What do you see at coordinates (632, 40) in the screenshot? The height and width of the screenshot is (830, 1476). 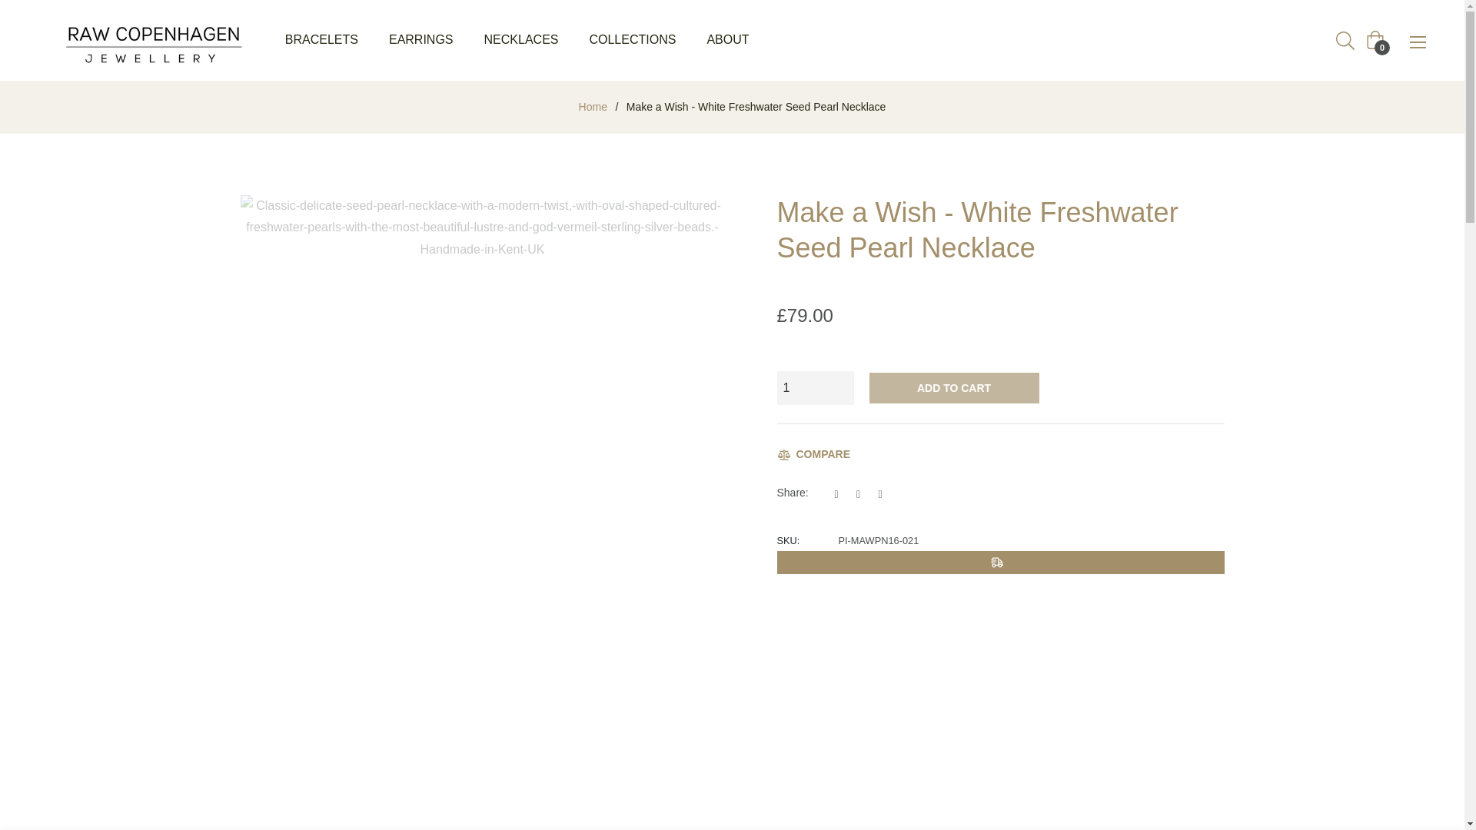 I see `COLLECTIONS` at bounding box center [632, 40].